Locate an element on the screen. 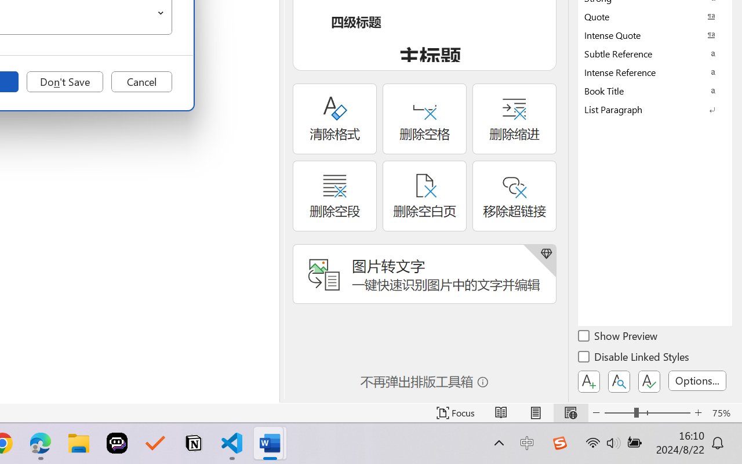 This screenshot has height=464, width=742. Options... is located at coordinates (697, 380).